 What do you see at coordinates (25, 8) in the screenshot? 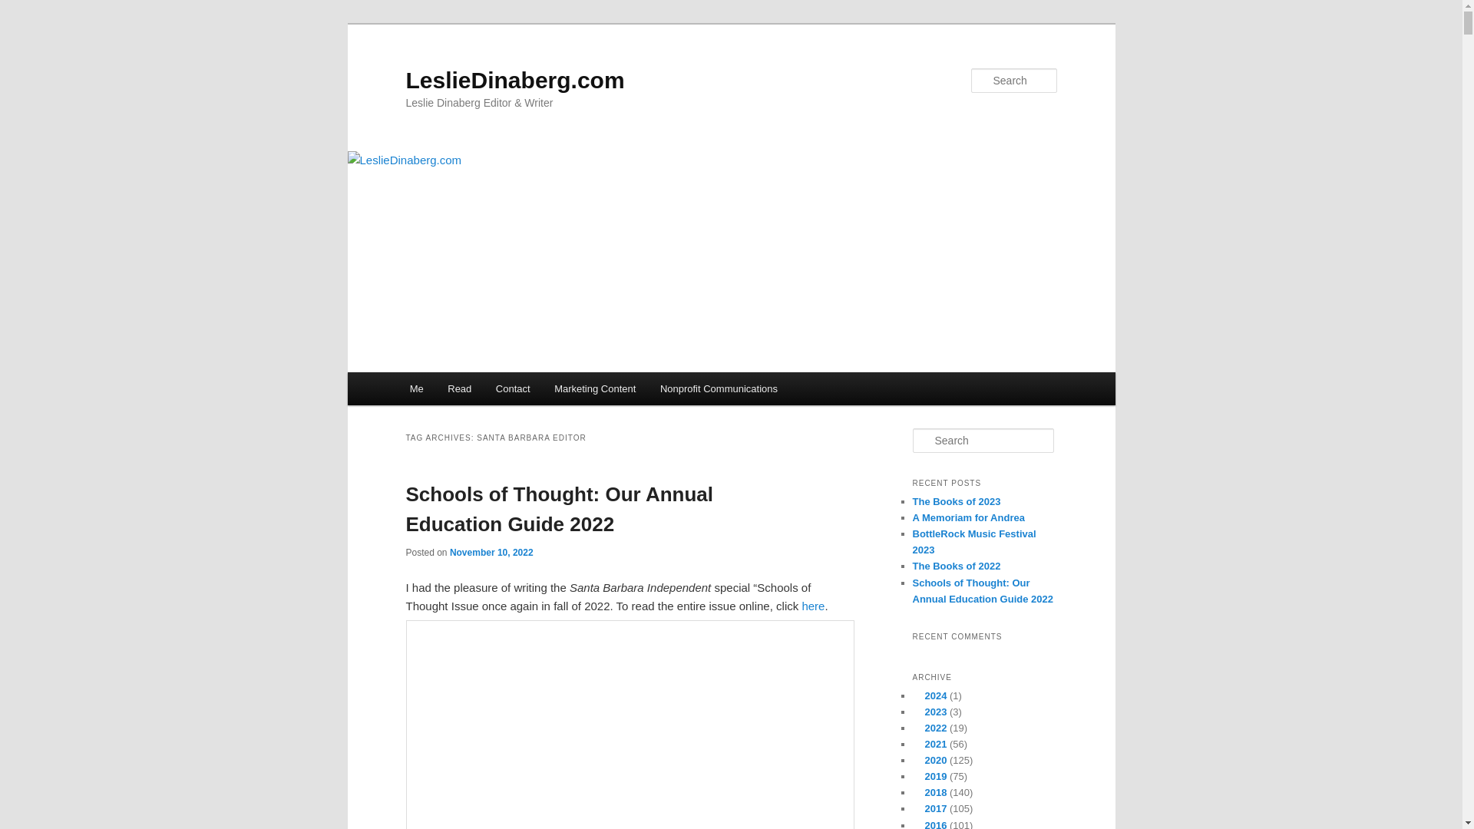
I see `Search` at bounding box center [25, 8].